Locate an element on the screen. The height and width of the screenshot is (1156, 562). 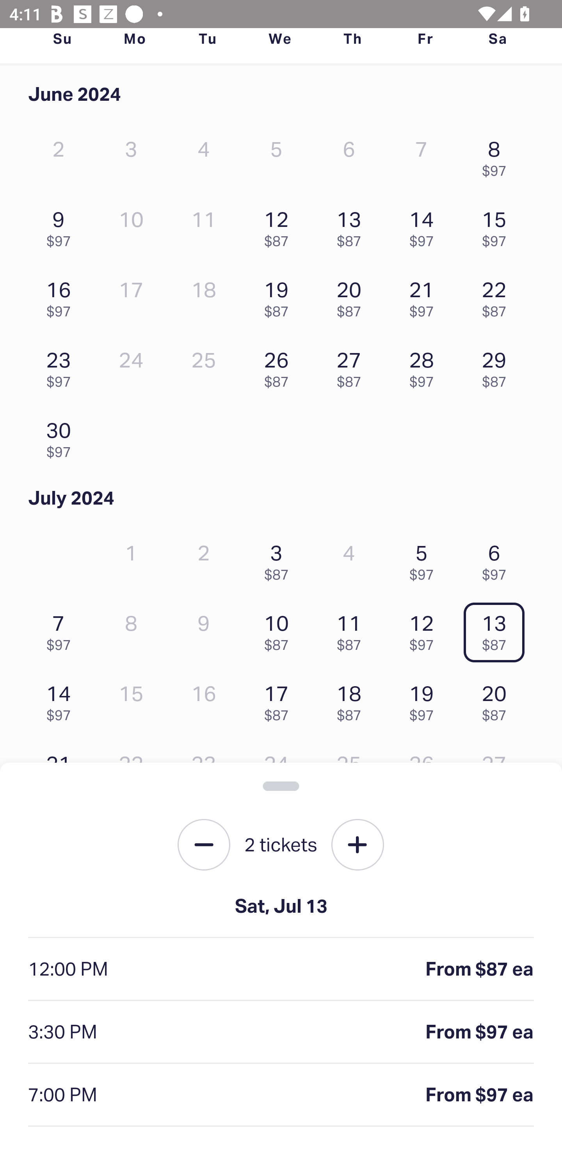
16 $97 is located at coordinates (62, 296).